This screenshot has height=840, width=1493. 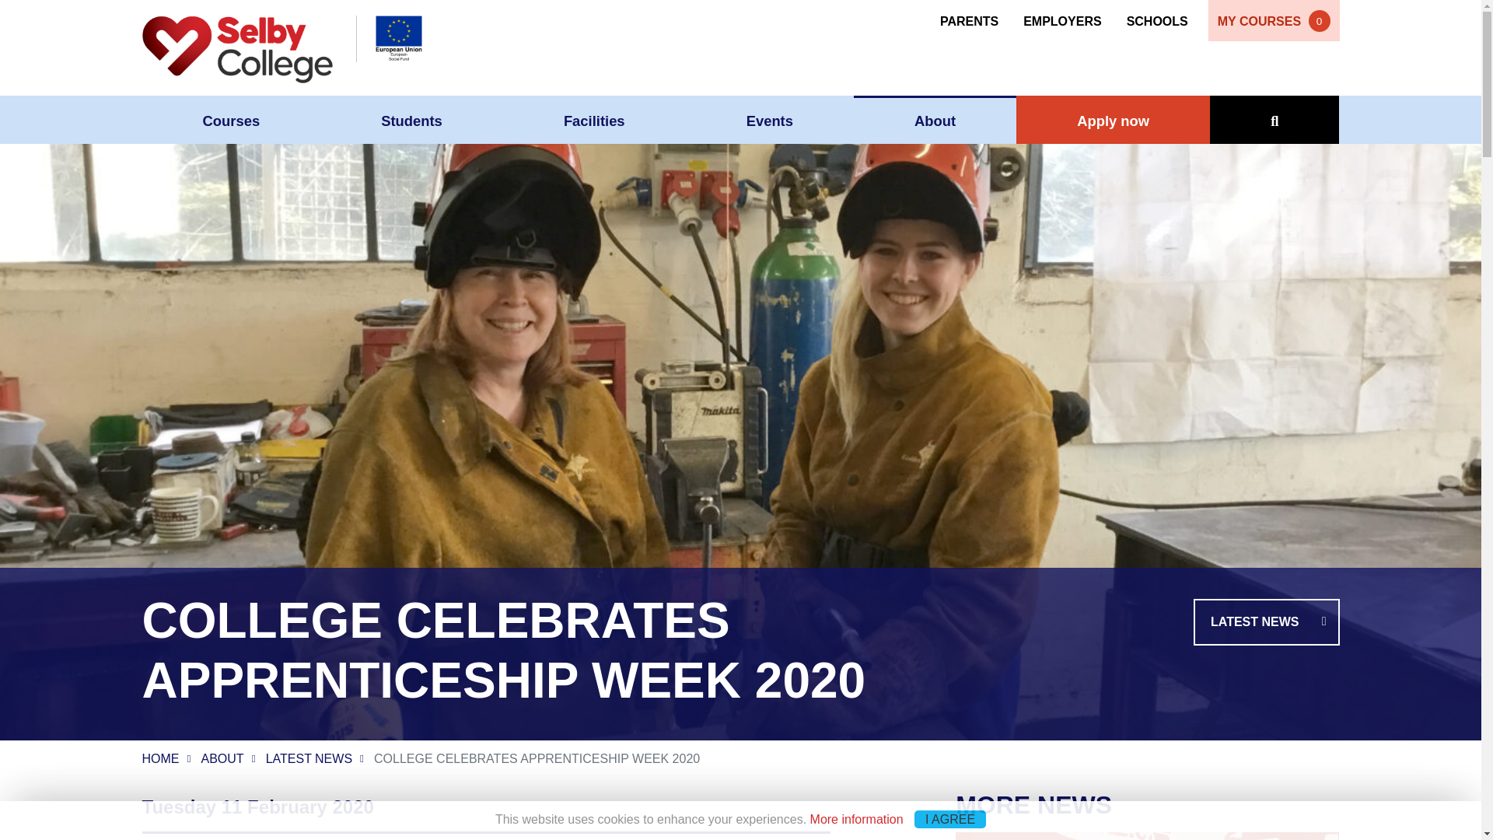 What do you see at coordinates (412, 120) in the screenshot?
I see `Students` at bounding box center [412, 120].